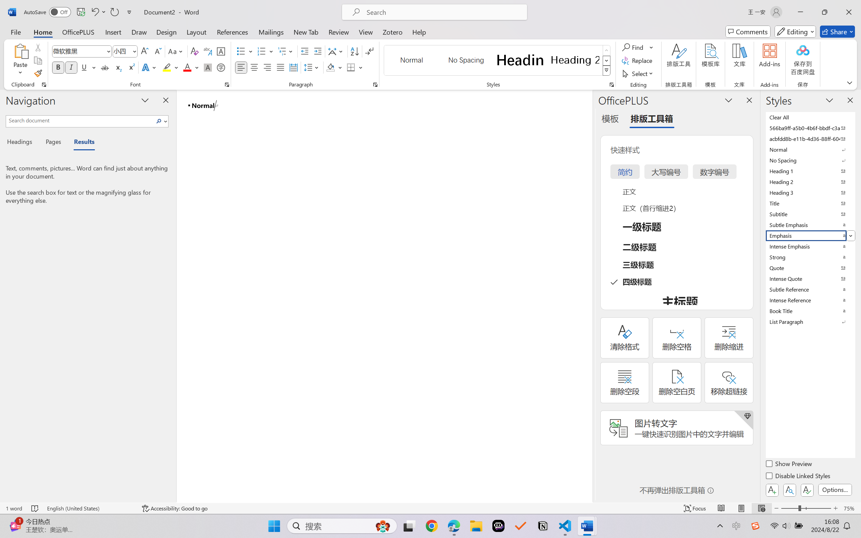  What do you see at coordinates (806, 508) in the screenshot?
I see `Zoom` at bounding box center [806, 508].